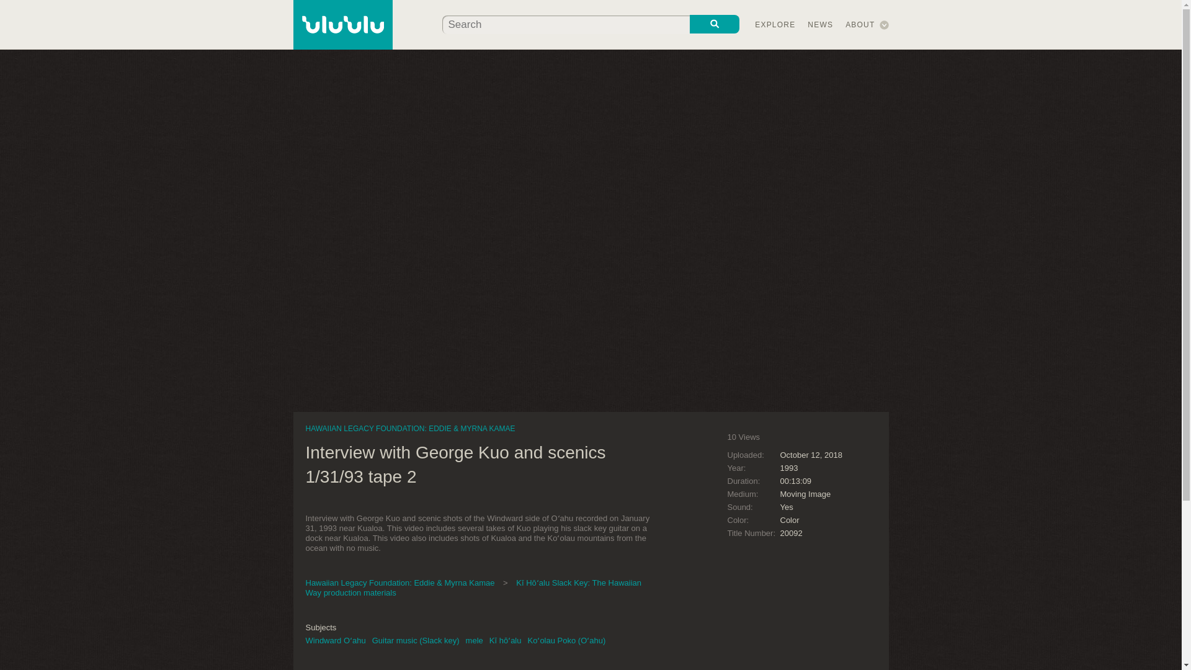 The height and width of the screenshot is (670, 1191). What do you see at coordinates (820, 25) in the screenshot?
I see `NEWS` at bounding box center [820, 25].